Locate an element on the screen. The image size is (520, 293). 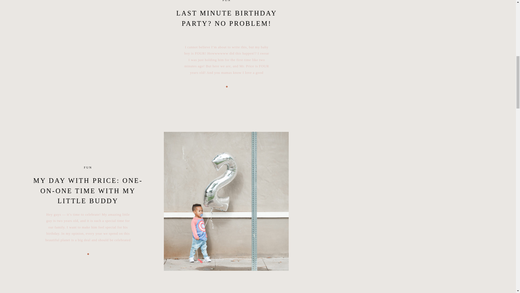
LAST MINUTE BIRTHDAY PARTY? NO PROBLEM! is located at coordinates (226, 18).